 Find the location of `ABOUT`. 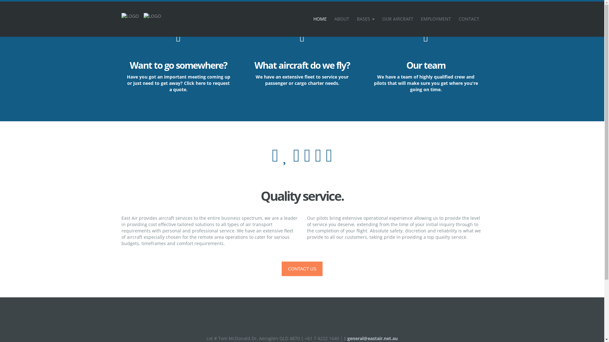

ABOUT is located at coordinates (342, 19).